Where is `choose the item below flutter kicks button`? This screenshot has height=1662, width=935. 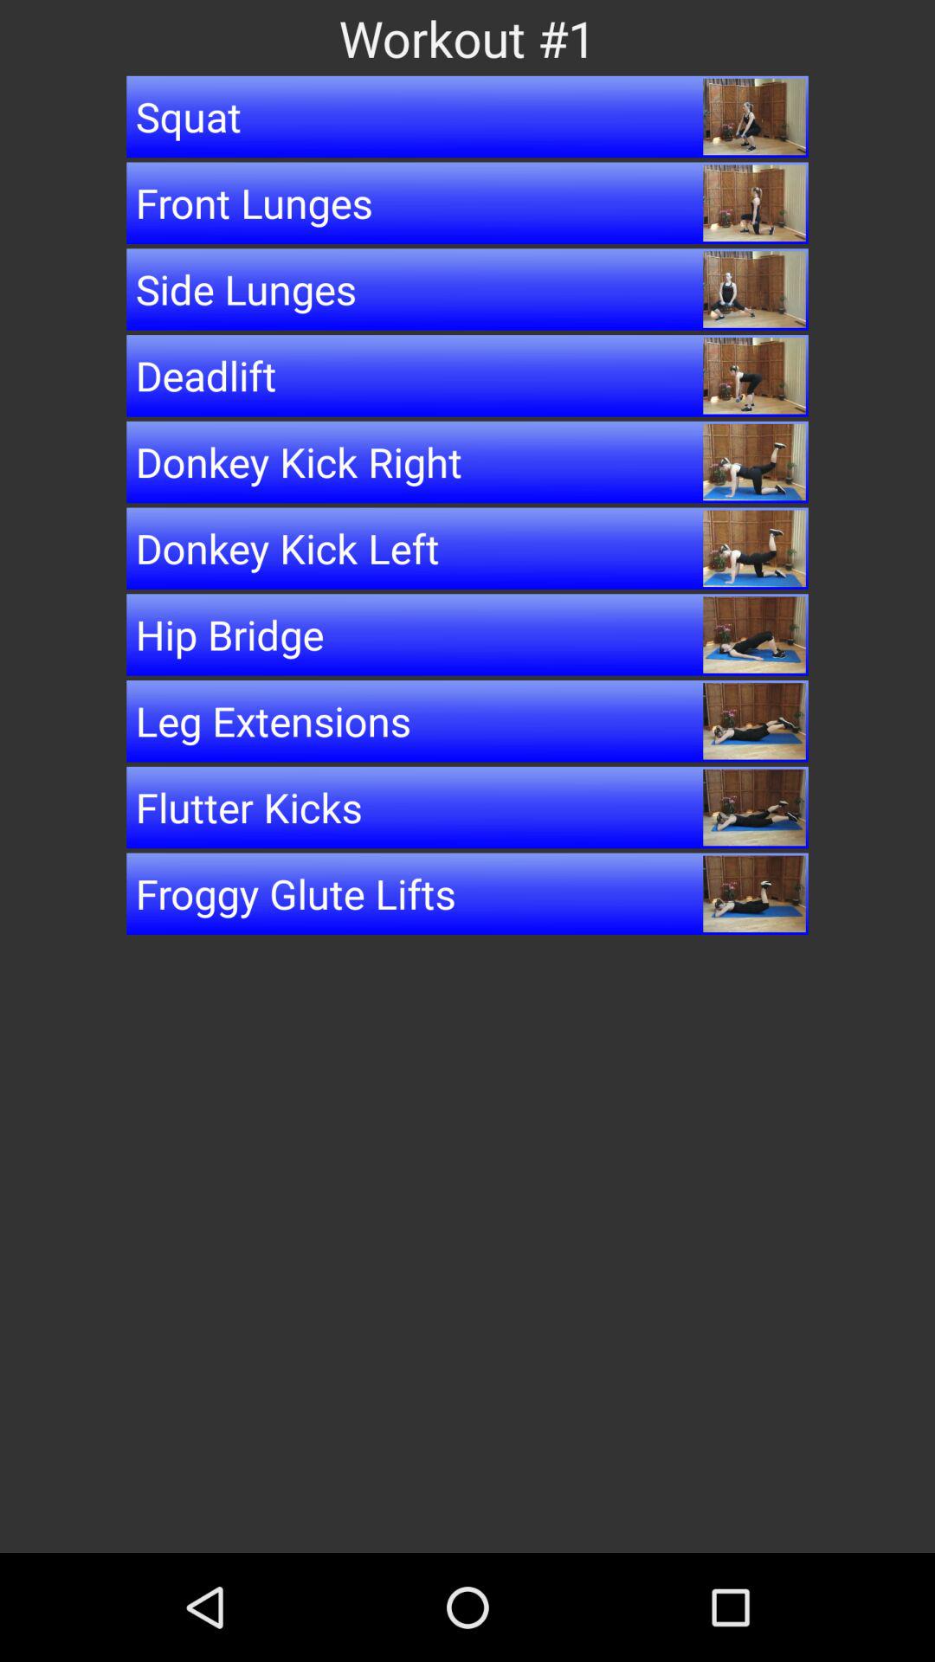 choose the item below flutter kicks button is located at coordinates (467, 893).